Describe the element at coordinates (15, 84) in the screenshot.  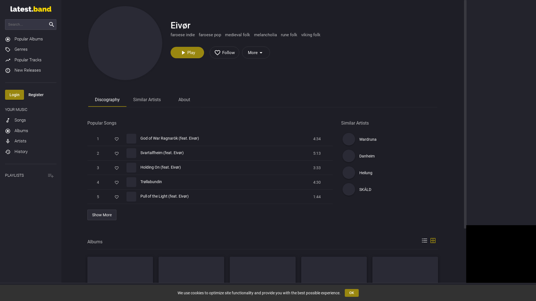
I see `Login` at that location.